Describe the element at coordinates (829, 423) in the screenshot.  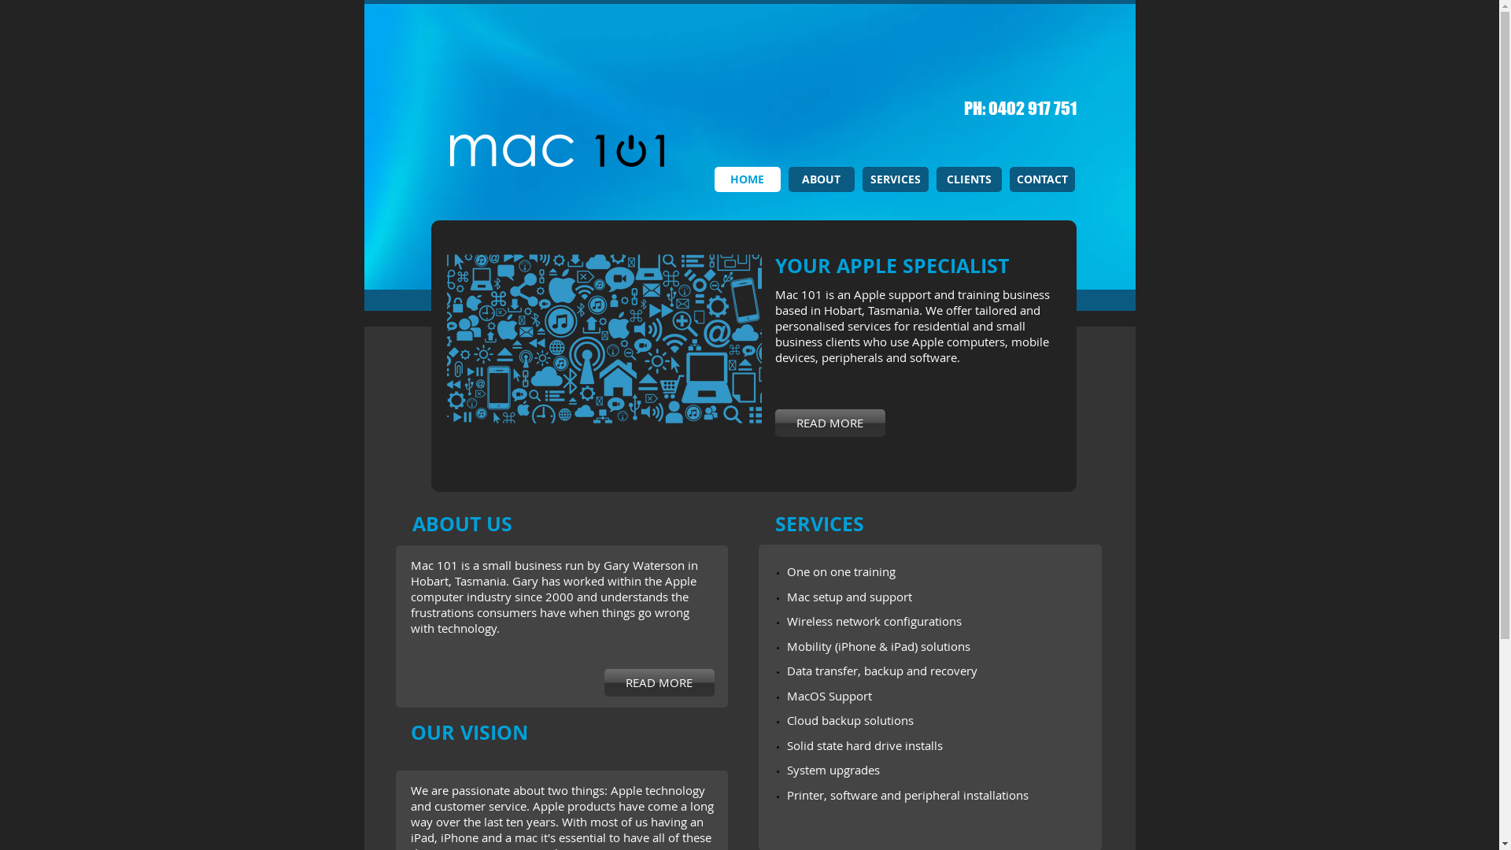
I see `READ MORE` at that location.